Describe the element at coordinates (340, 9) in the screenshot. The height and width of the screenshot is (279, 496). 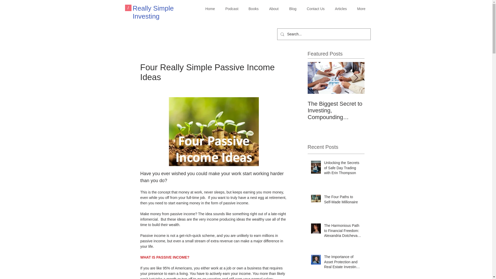
I see `Articles` at that location.